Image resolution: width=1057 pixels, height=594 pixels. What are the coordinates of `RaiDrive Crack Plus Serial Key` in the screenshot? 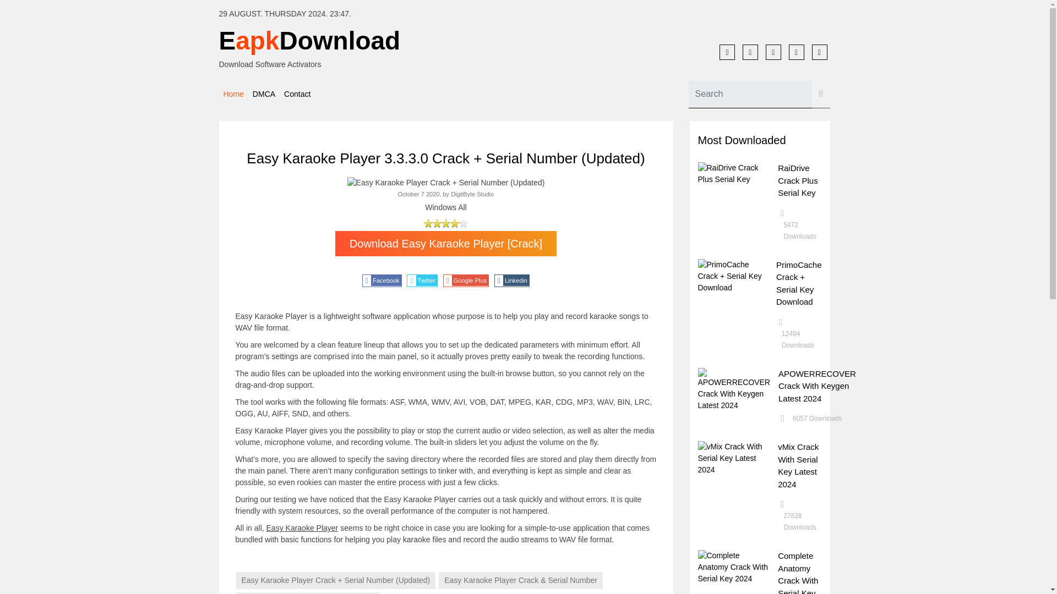 It's located at (798, 180).